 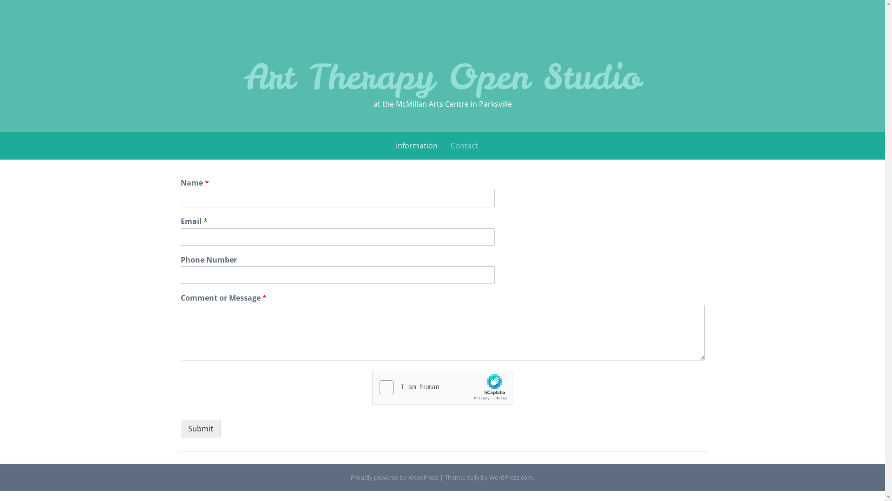 What do you see at coordinates (395, 477) in the screenshot?
I see `Proudly powered by WordPress` at bounding box center [395, 477].